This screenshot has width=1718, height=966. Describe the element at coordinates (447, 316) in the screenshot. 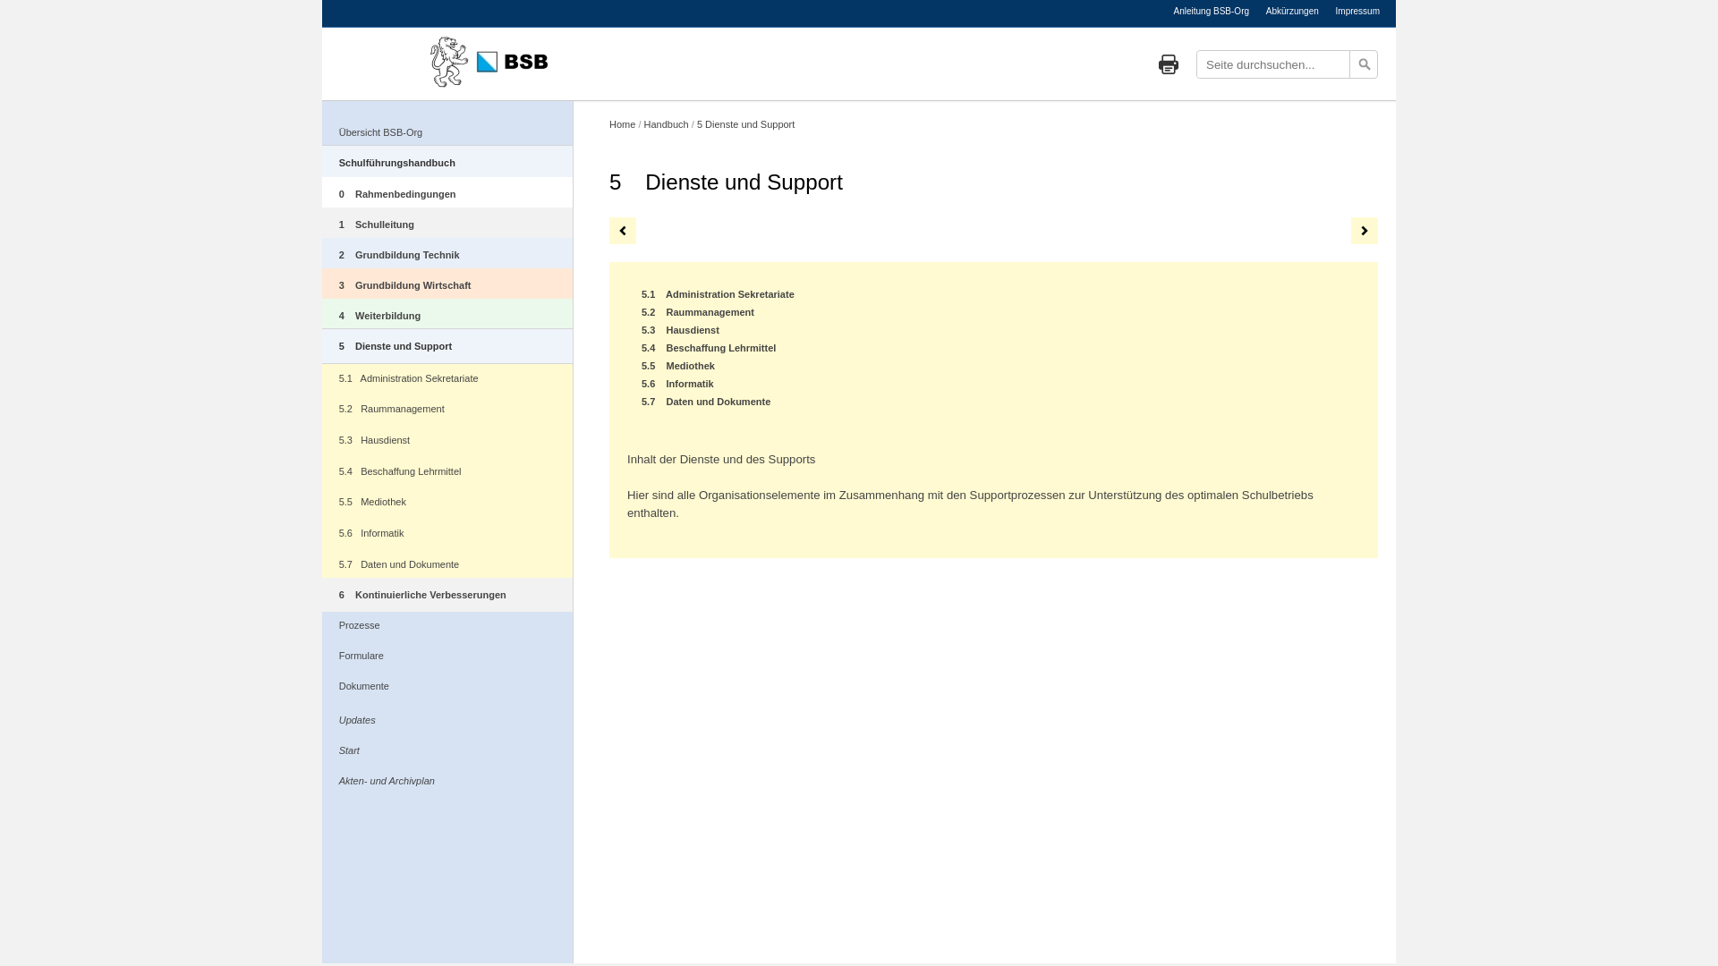

I see `4    Weiterbildung` at that location.